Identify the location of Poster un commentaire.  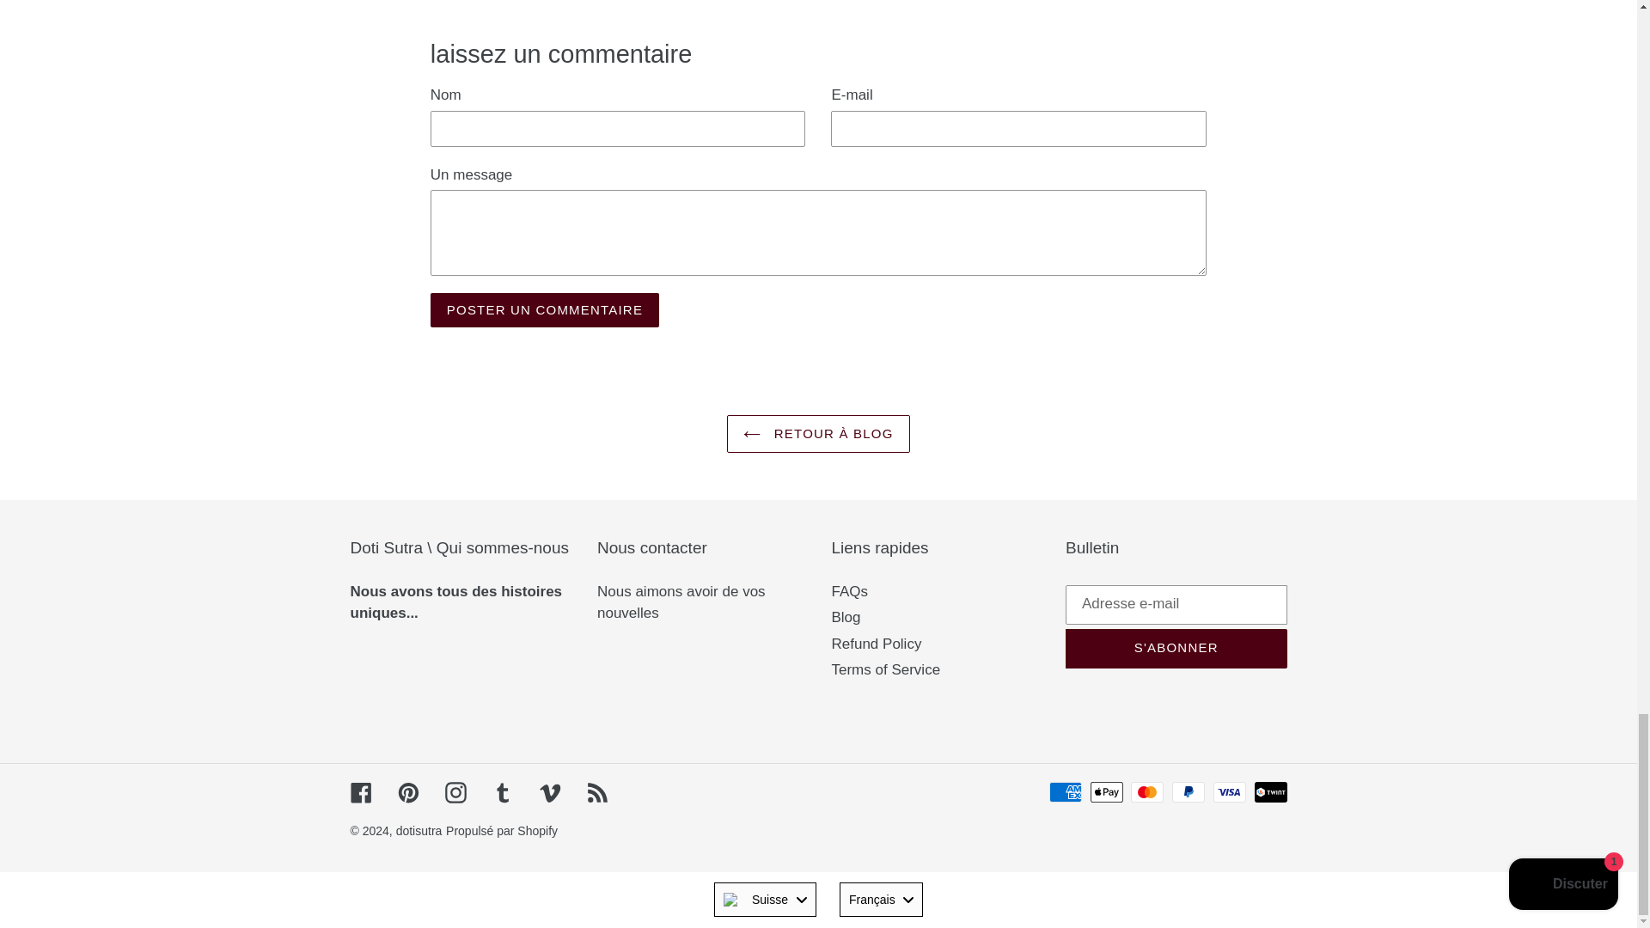
(545, 310).